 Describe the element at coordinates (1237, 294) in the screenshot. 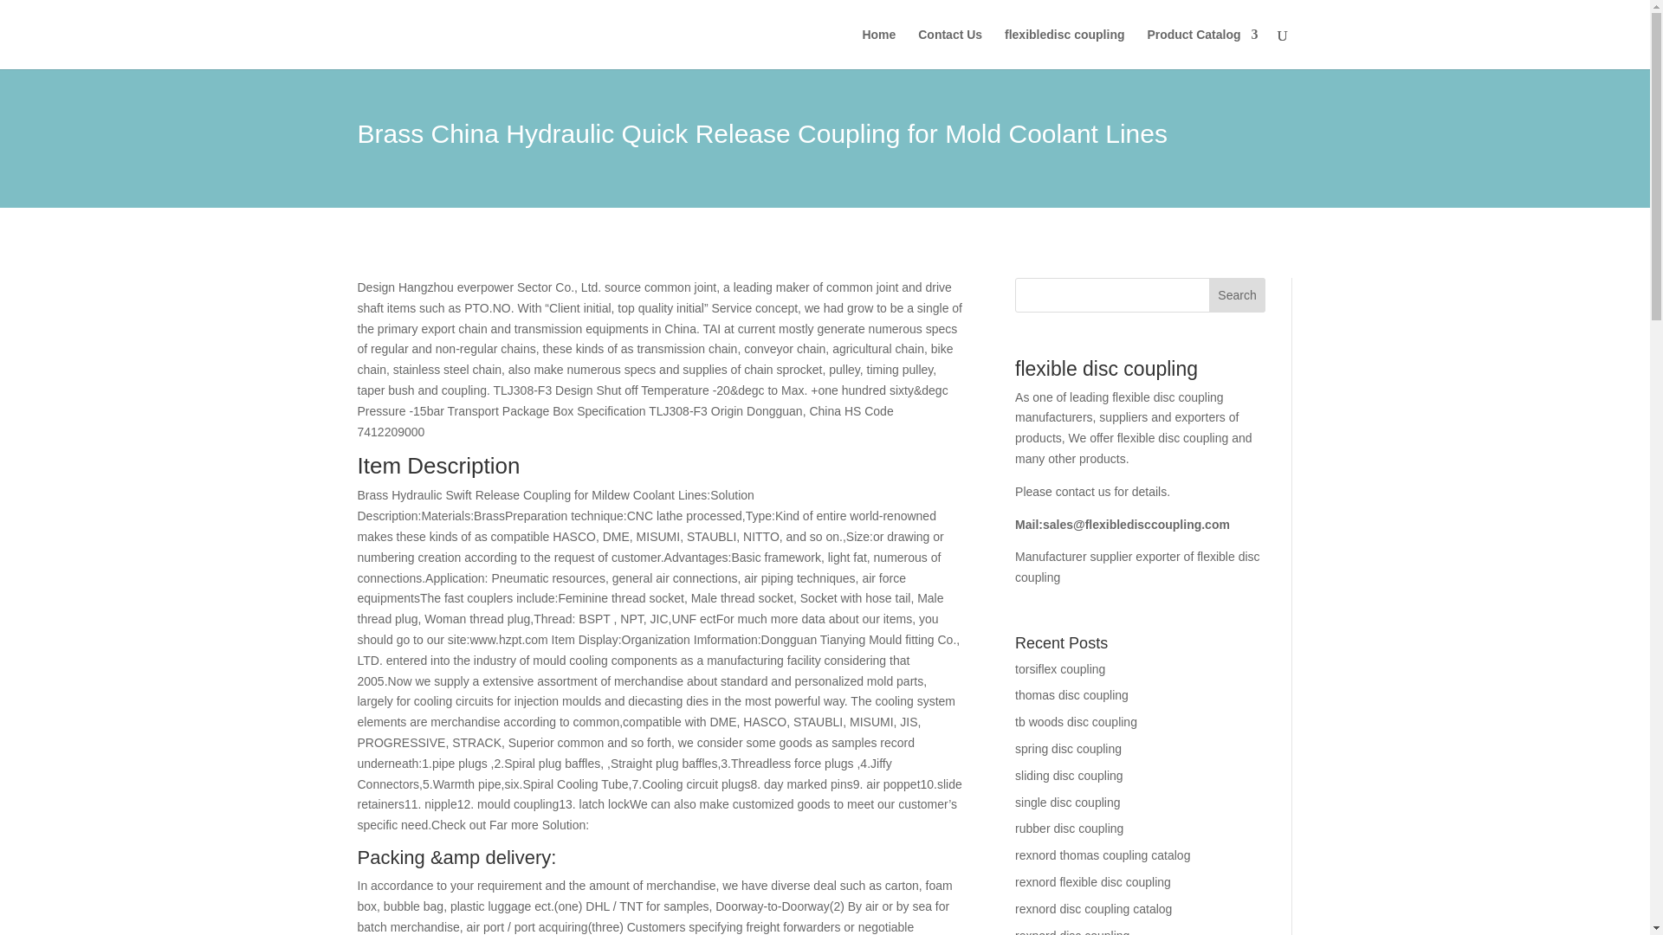

I see `Search` at that location.